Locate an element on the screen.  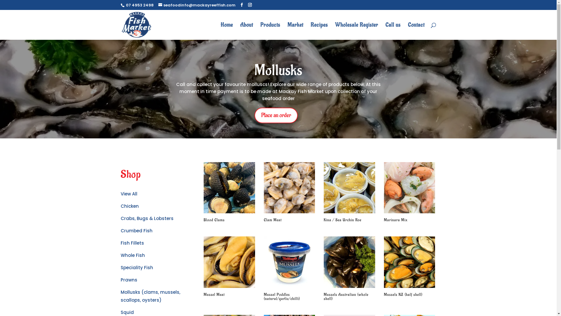
Call us is located at coordinates (393, 31).